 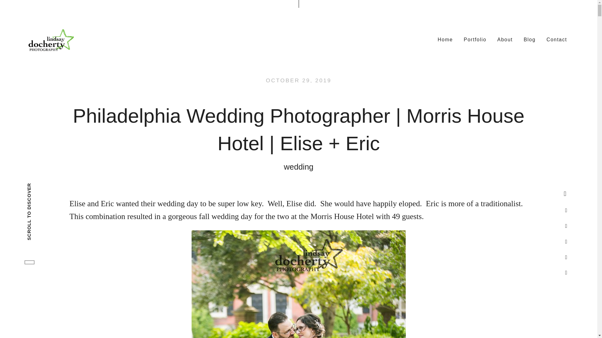 I want to click on Portfolio, so click(x=475, y=39).